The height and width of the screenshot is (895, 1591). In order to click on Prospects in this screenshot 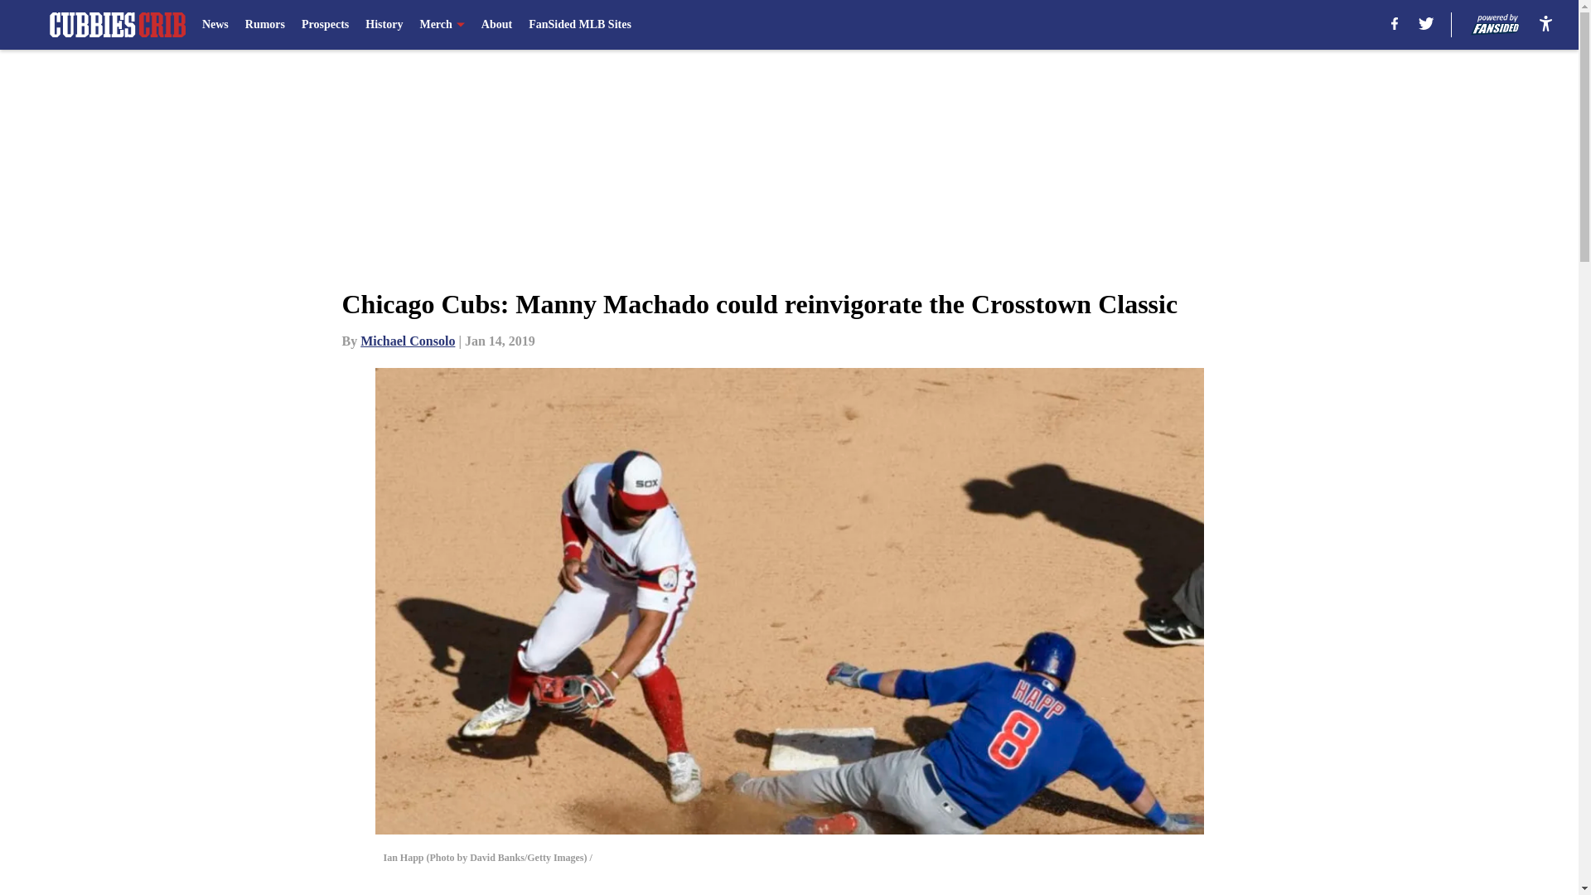, I will do `click(325, 25)`.